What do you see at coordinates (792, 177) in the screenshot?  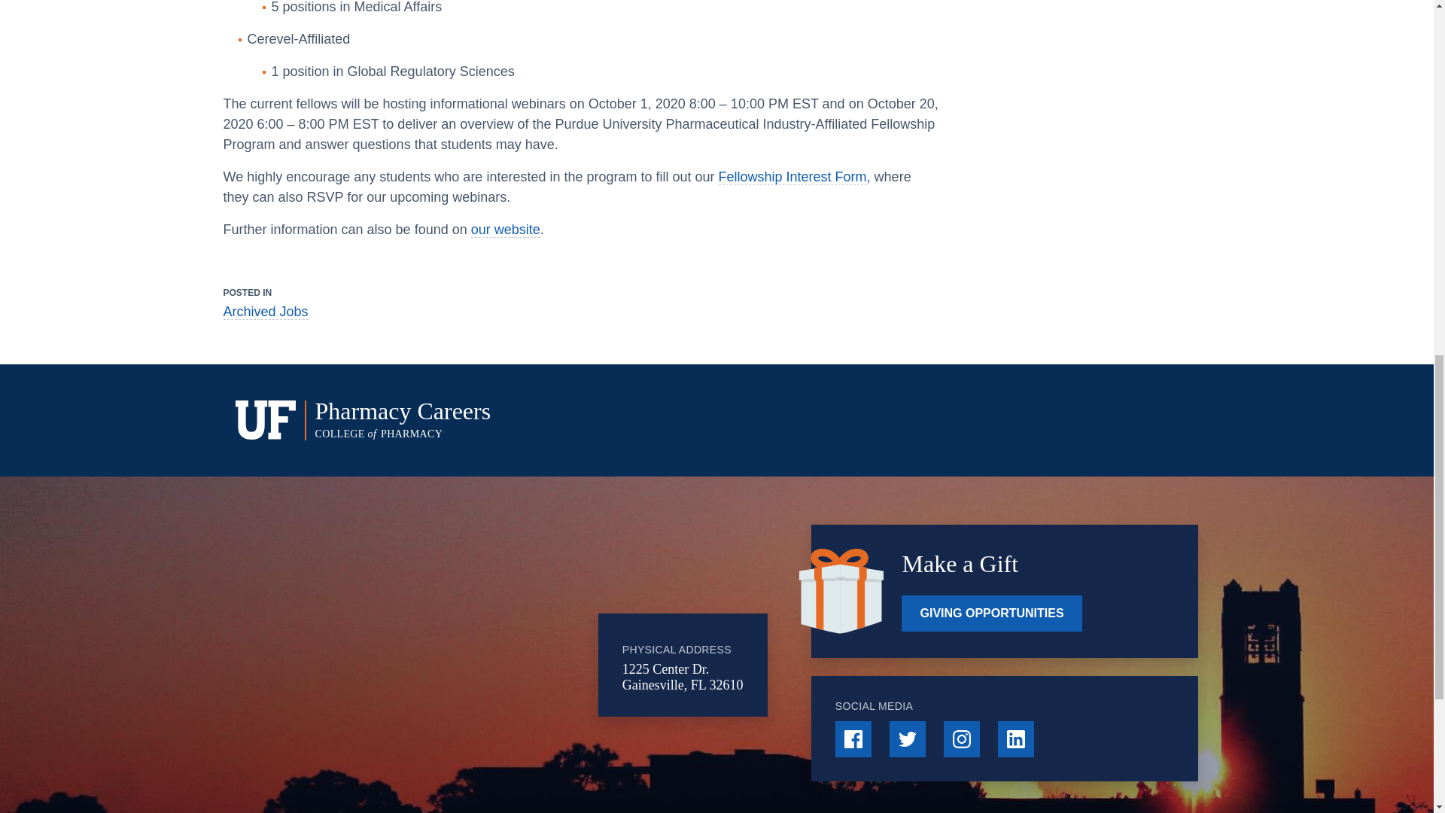 I see `Fellowship Interest Form` at bounding box center [792, 177].